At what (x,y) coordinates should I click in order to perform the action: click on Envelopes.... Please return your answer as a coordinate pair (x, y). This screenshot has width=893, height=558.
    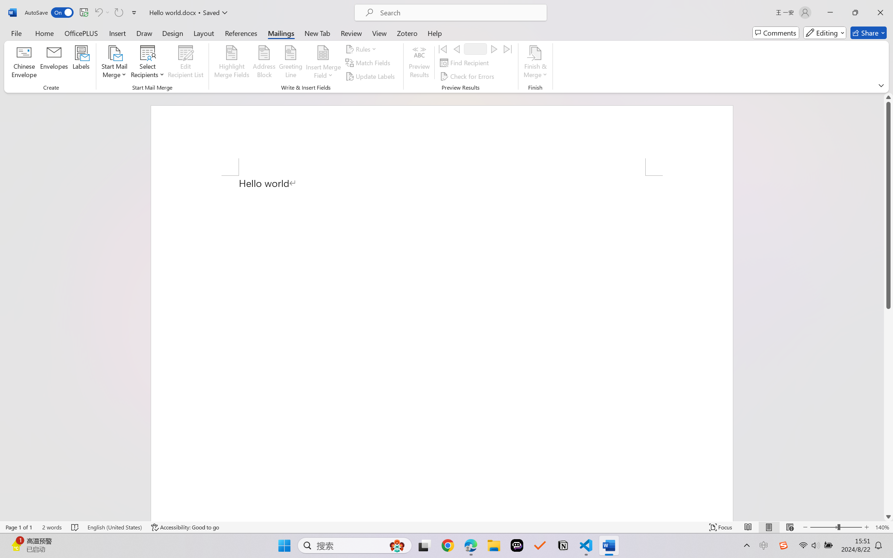
    Looking at the image, I should click on (54, 63).